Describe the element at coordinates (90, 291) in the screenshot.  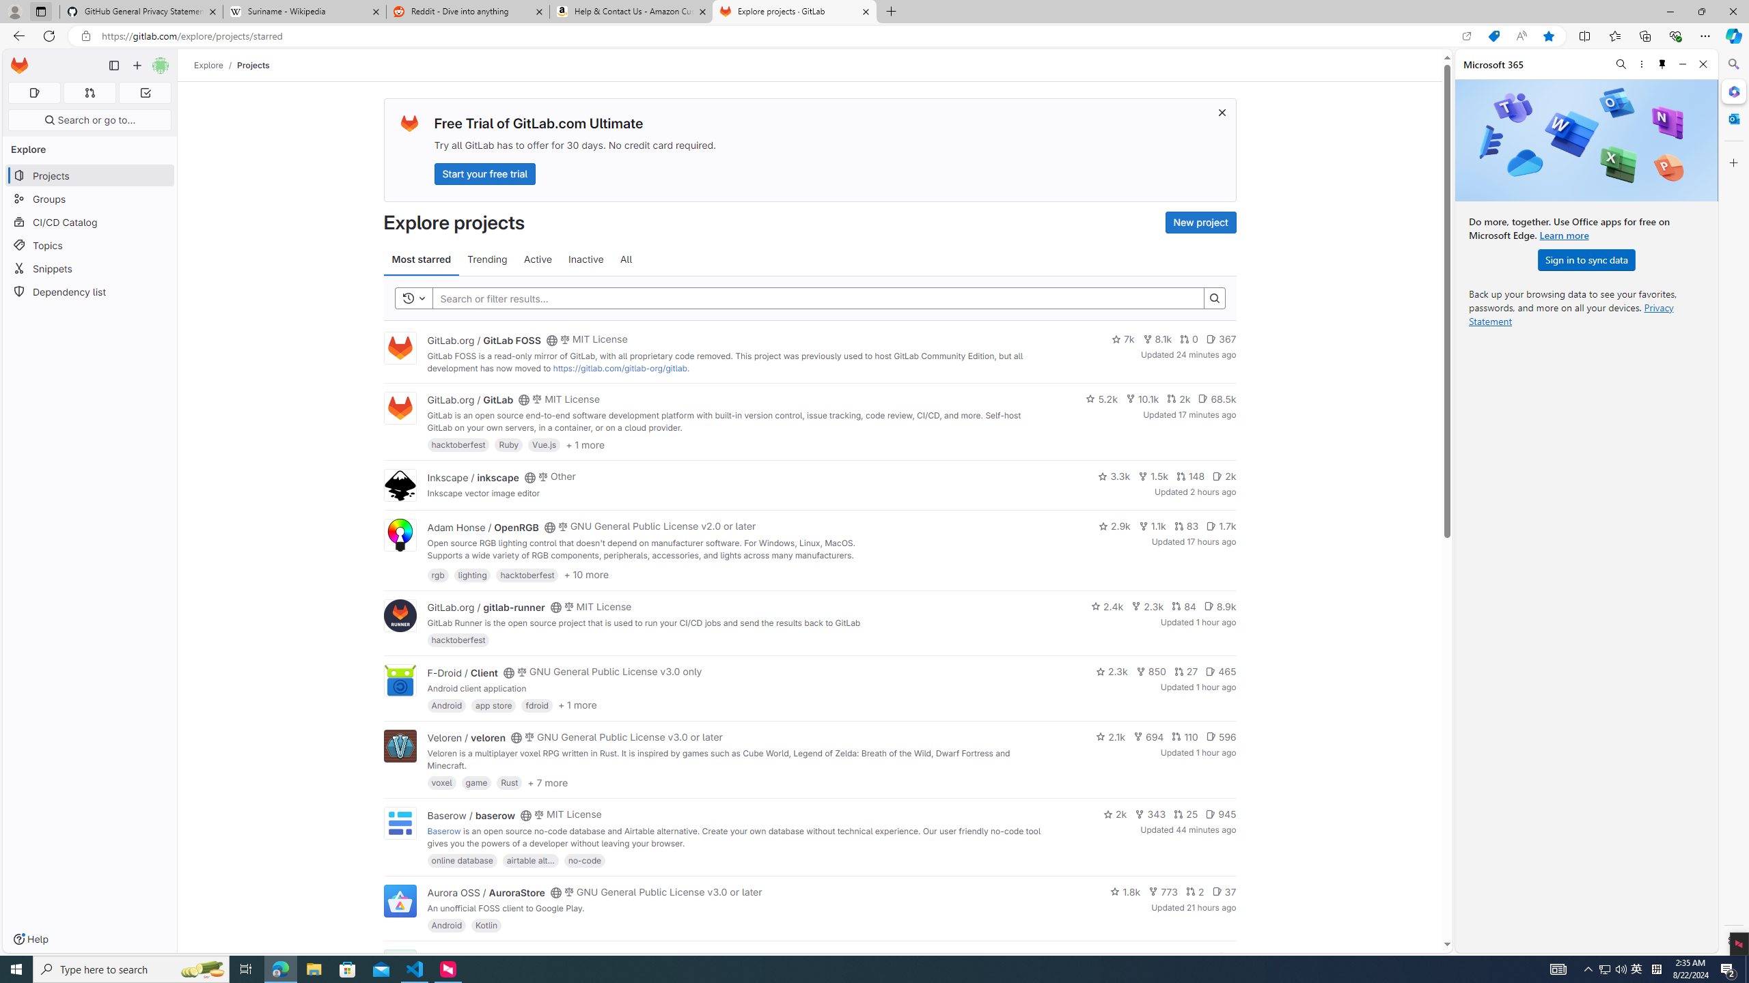
I see `Dependency list` at that location.